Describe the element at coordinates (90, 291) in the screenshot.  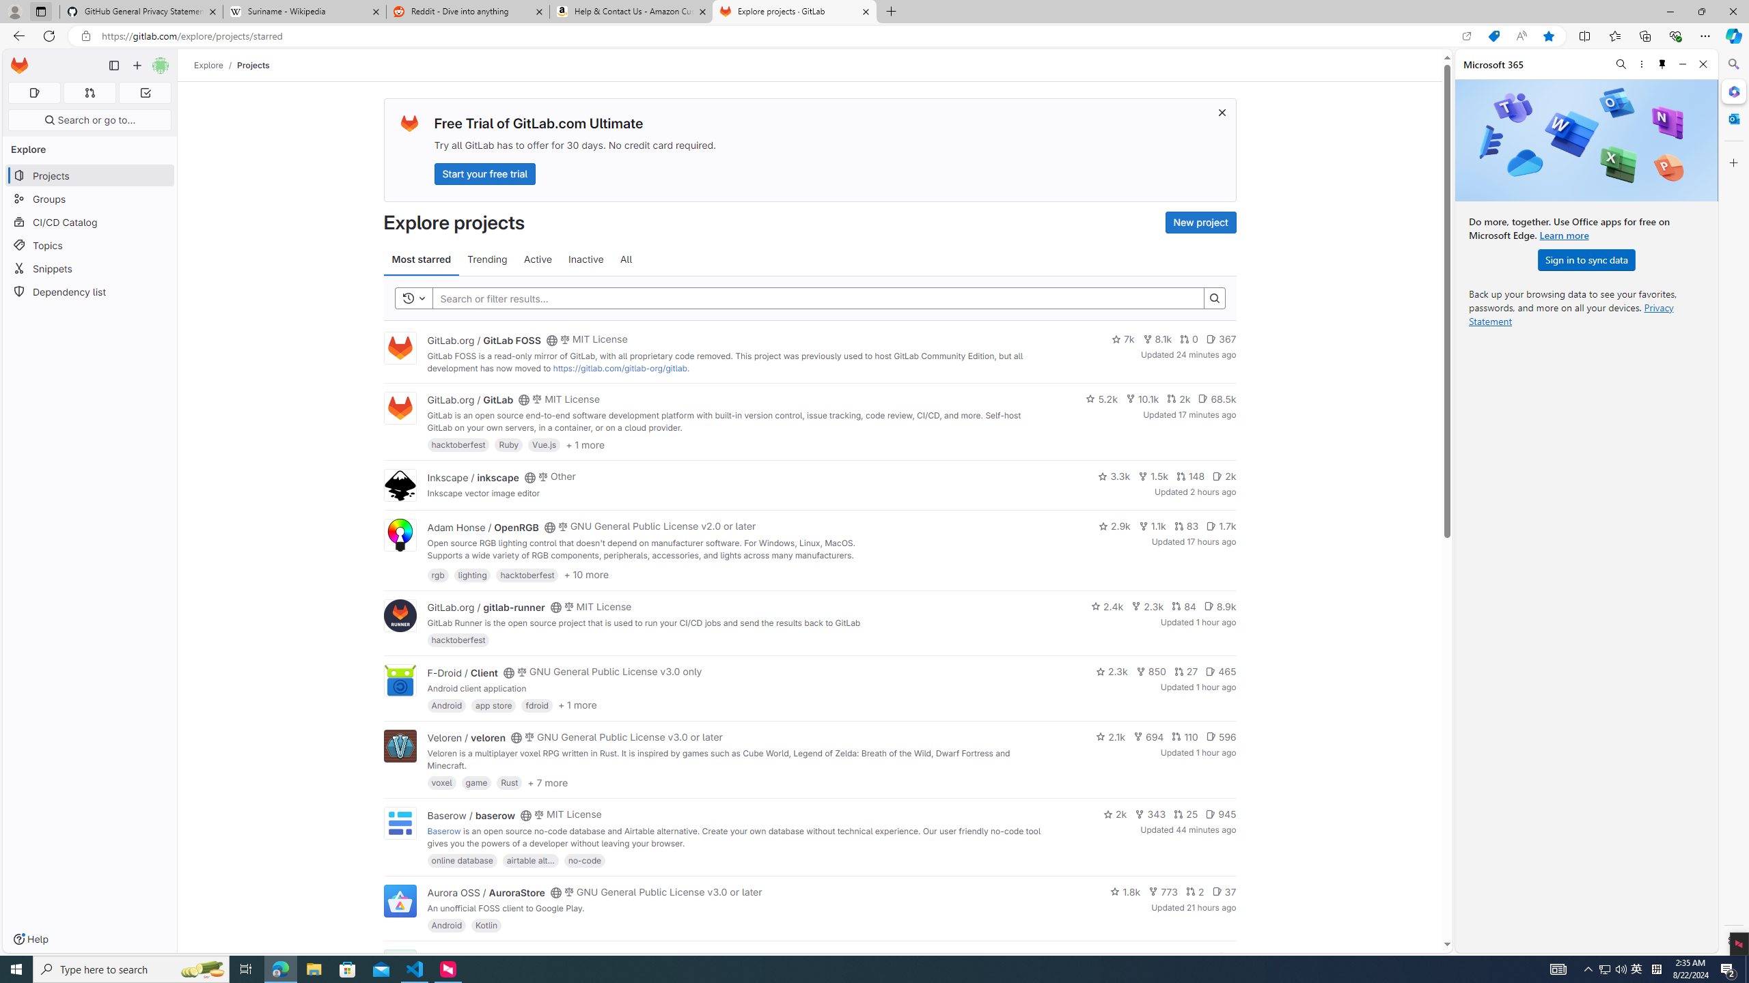
I see `Dependency list` at that location.